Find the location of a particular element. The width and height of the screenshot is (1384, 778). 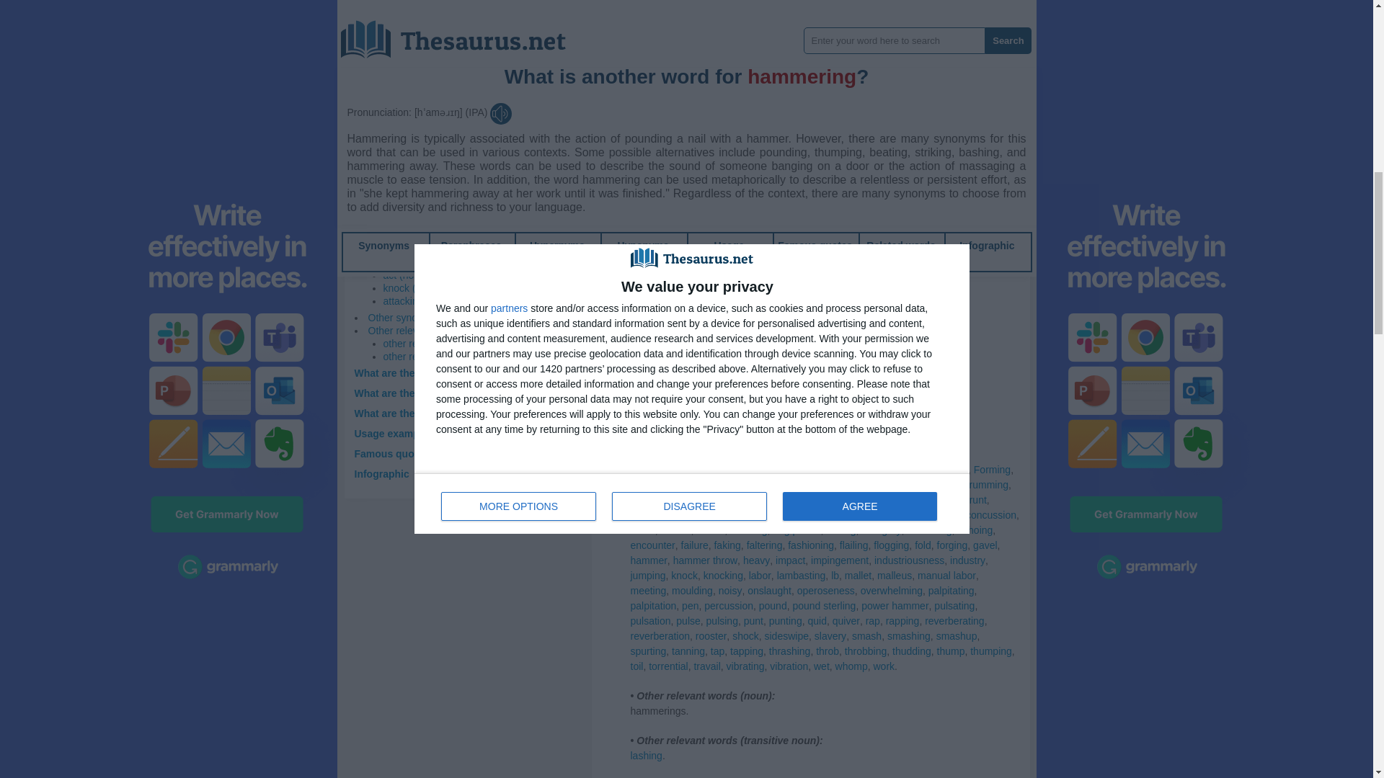

Usage examples for Hammering is located at coordinates (431, 434).